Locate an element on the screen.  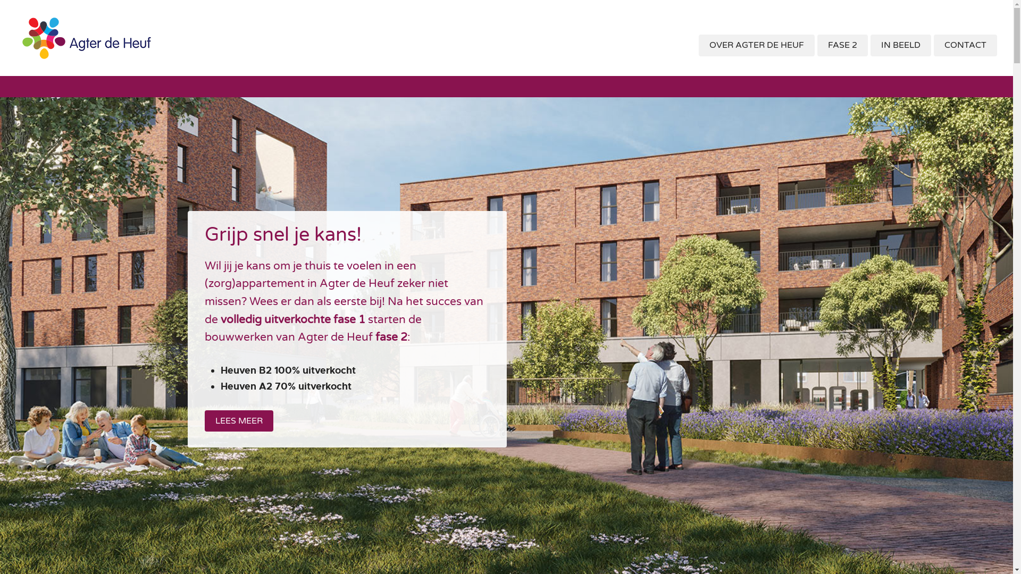
LEES MEER is located at coordinates (239, 421).